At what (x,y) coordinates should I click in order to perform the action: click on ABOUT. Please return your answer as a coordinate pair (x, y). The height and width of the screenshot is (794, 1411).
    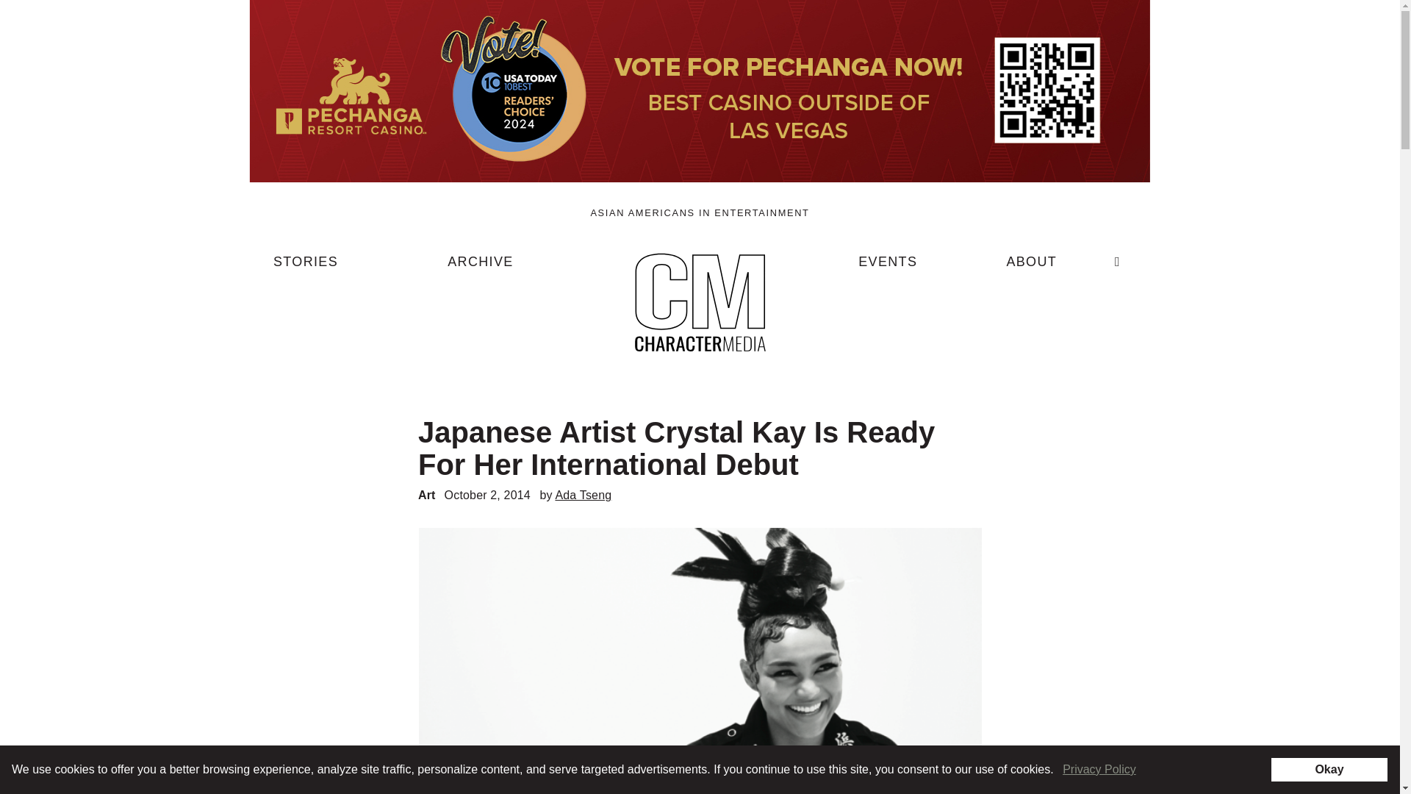
    Looking at the image, I should click on (1031, 268).